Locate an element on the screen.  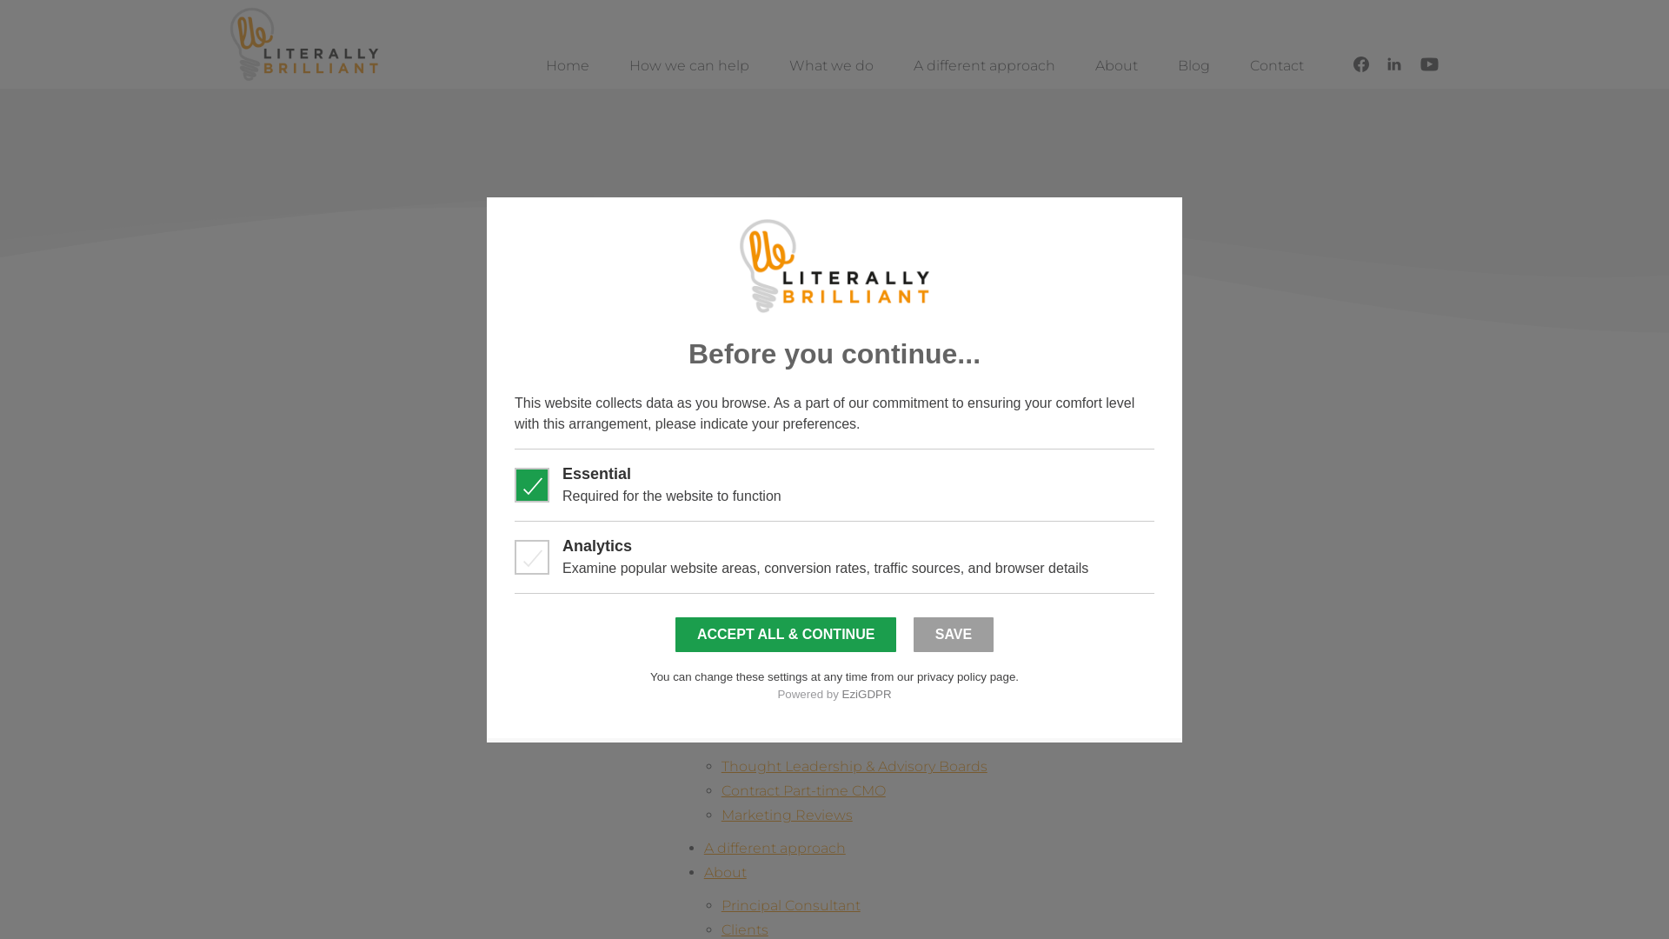
Contract Part-time CMO is located at coordinates (803, 791).